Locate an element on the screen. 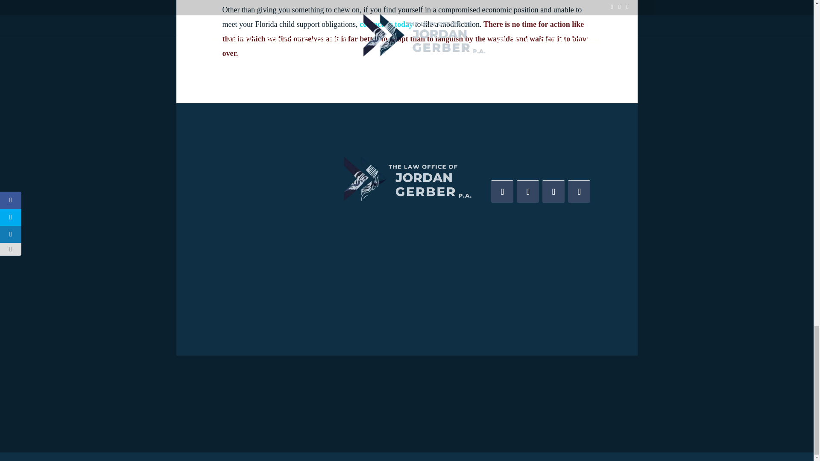  Follow on X is located at coordinates (527, 191).